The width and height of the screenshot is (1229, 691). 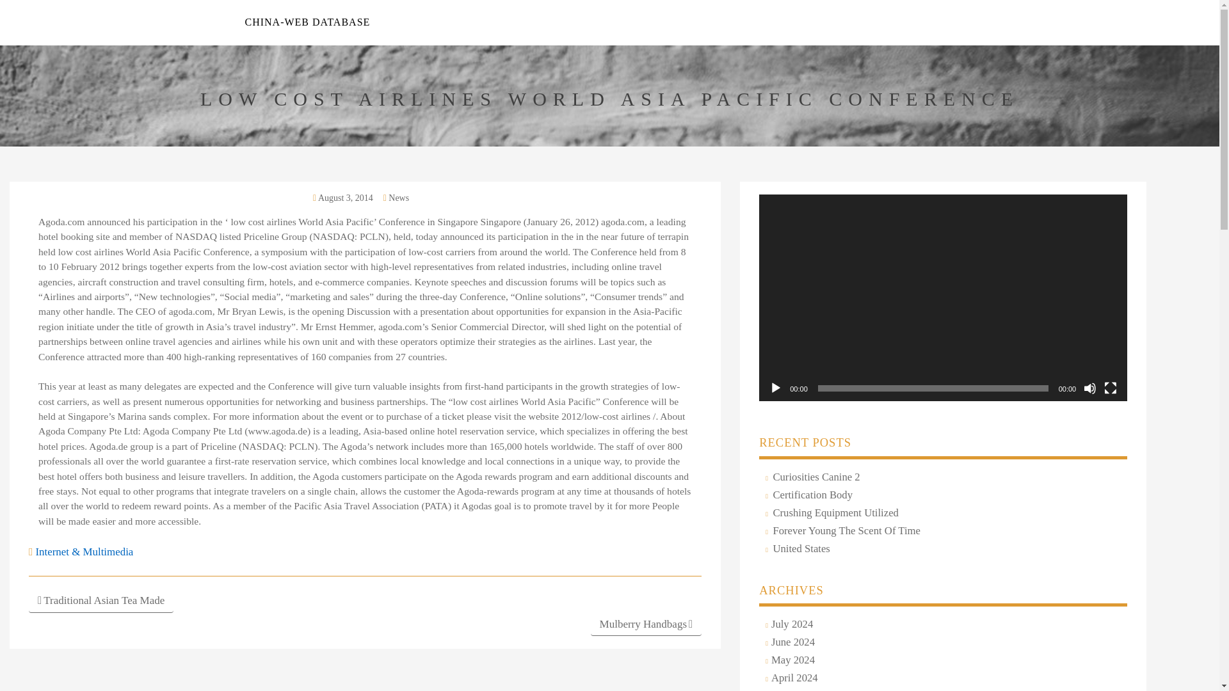 I want to click on June 2024, so click(x=791, y=642).